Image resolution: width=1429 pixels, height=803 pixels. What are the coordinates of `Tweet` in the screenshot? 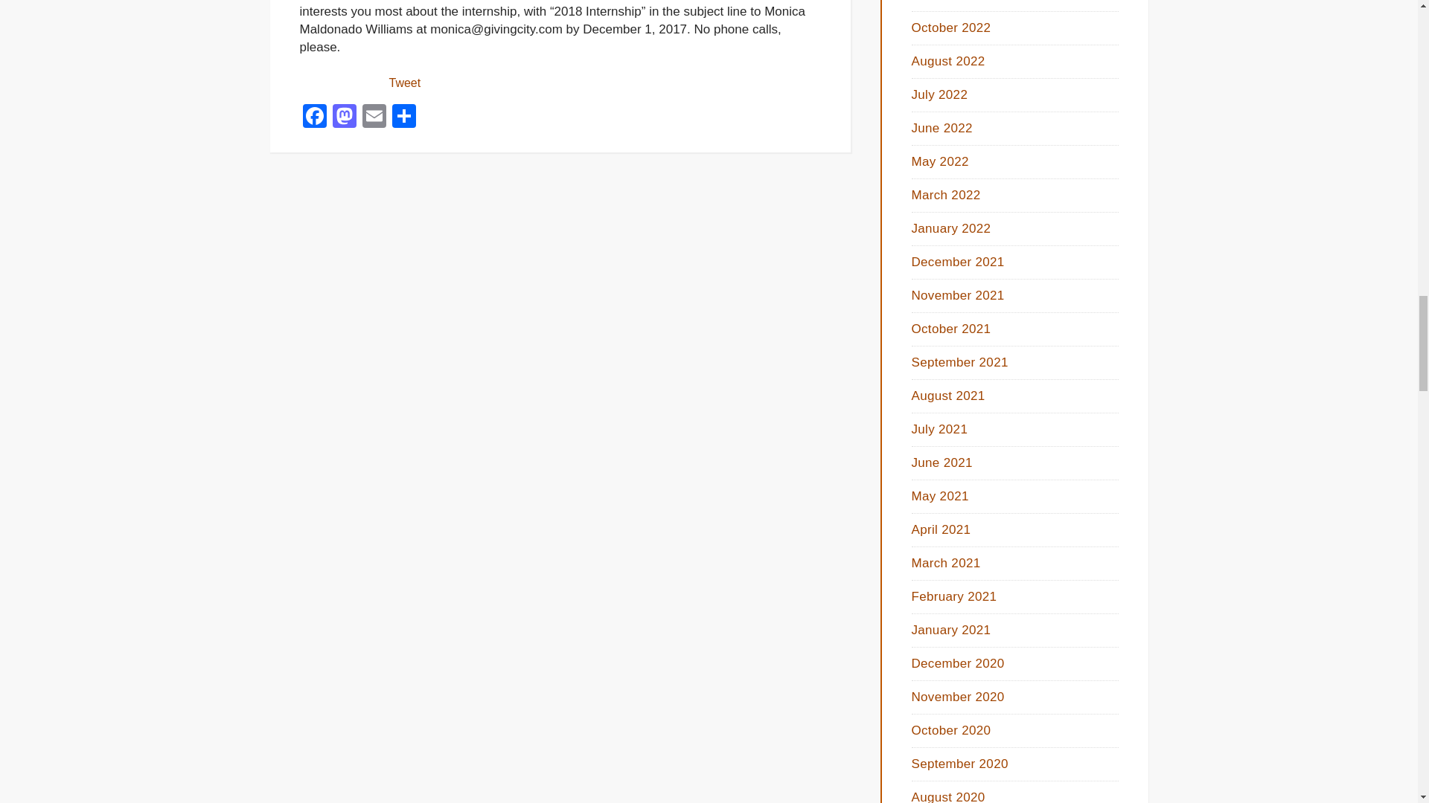 It's located at (404, 82).